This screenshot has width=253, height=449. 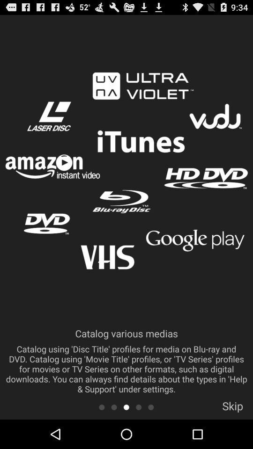 I want to click on page, so click(x=126, y=407).